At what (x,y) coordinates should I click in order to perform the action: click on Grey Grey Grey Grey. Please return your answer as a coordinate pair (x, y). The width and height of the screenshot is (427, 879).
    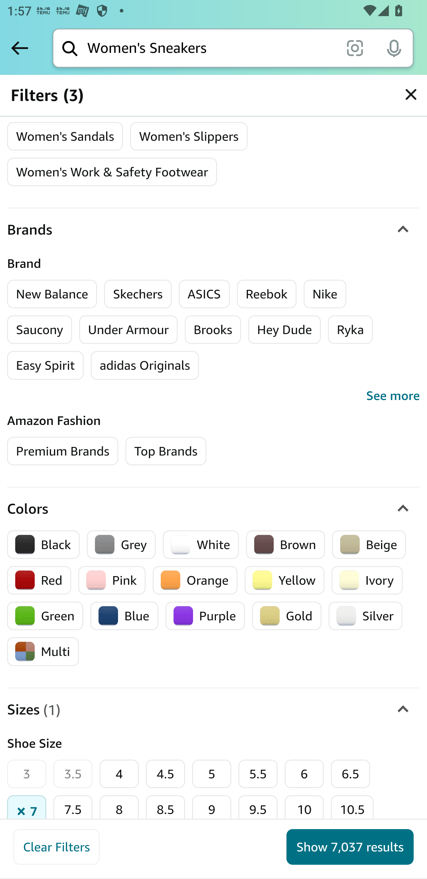
    Looking at the image, I should click on (121, 544).